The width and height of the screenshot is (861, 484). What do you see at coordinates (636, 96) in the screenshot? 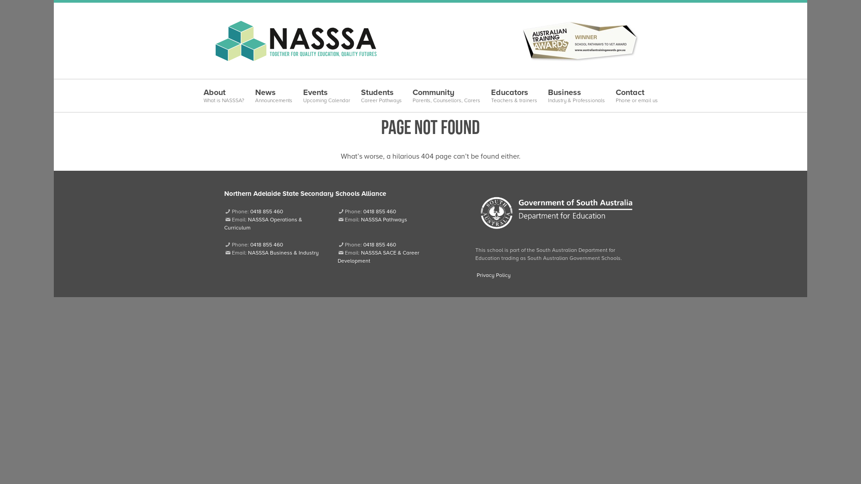
I see `Contact
Phone or email us` at bounding box center [636, 96].